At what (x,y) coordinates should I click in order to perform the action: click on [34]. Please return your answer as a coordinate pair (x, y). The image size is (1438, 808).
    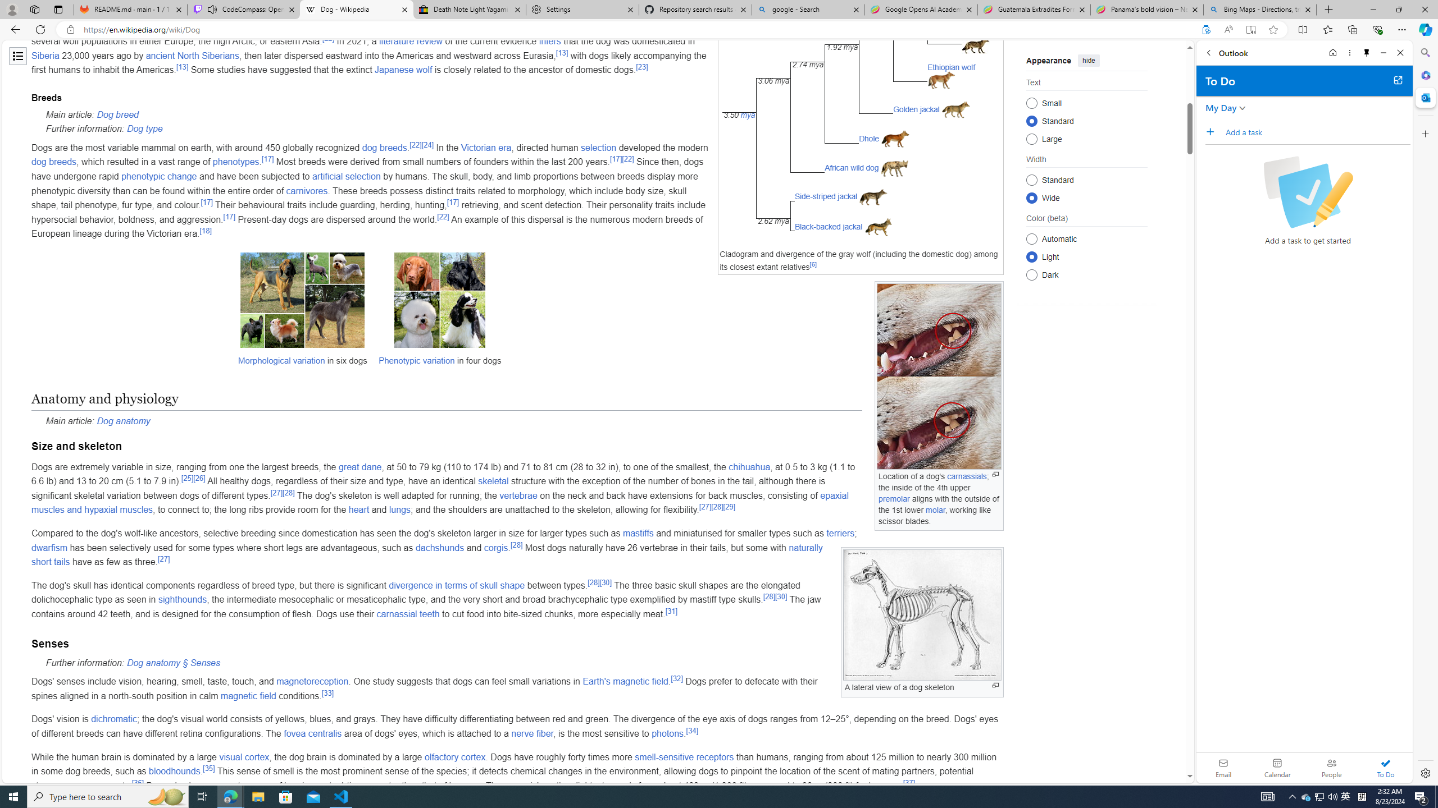
    Looking at the image, I should click on (692, 731).